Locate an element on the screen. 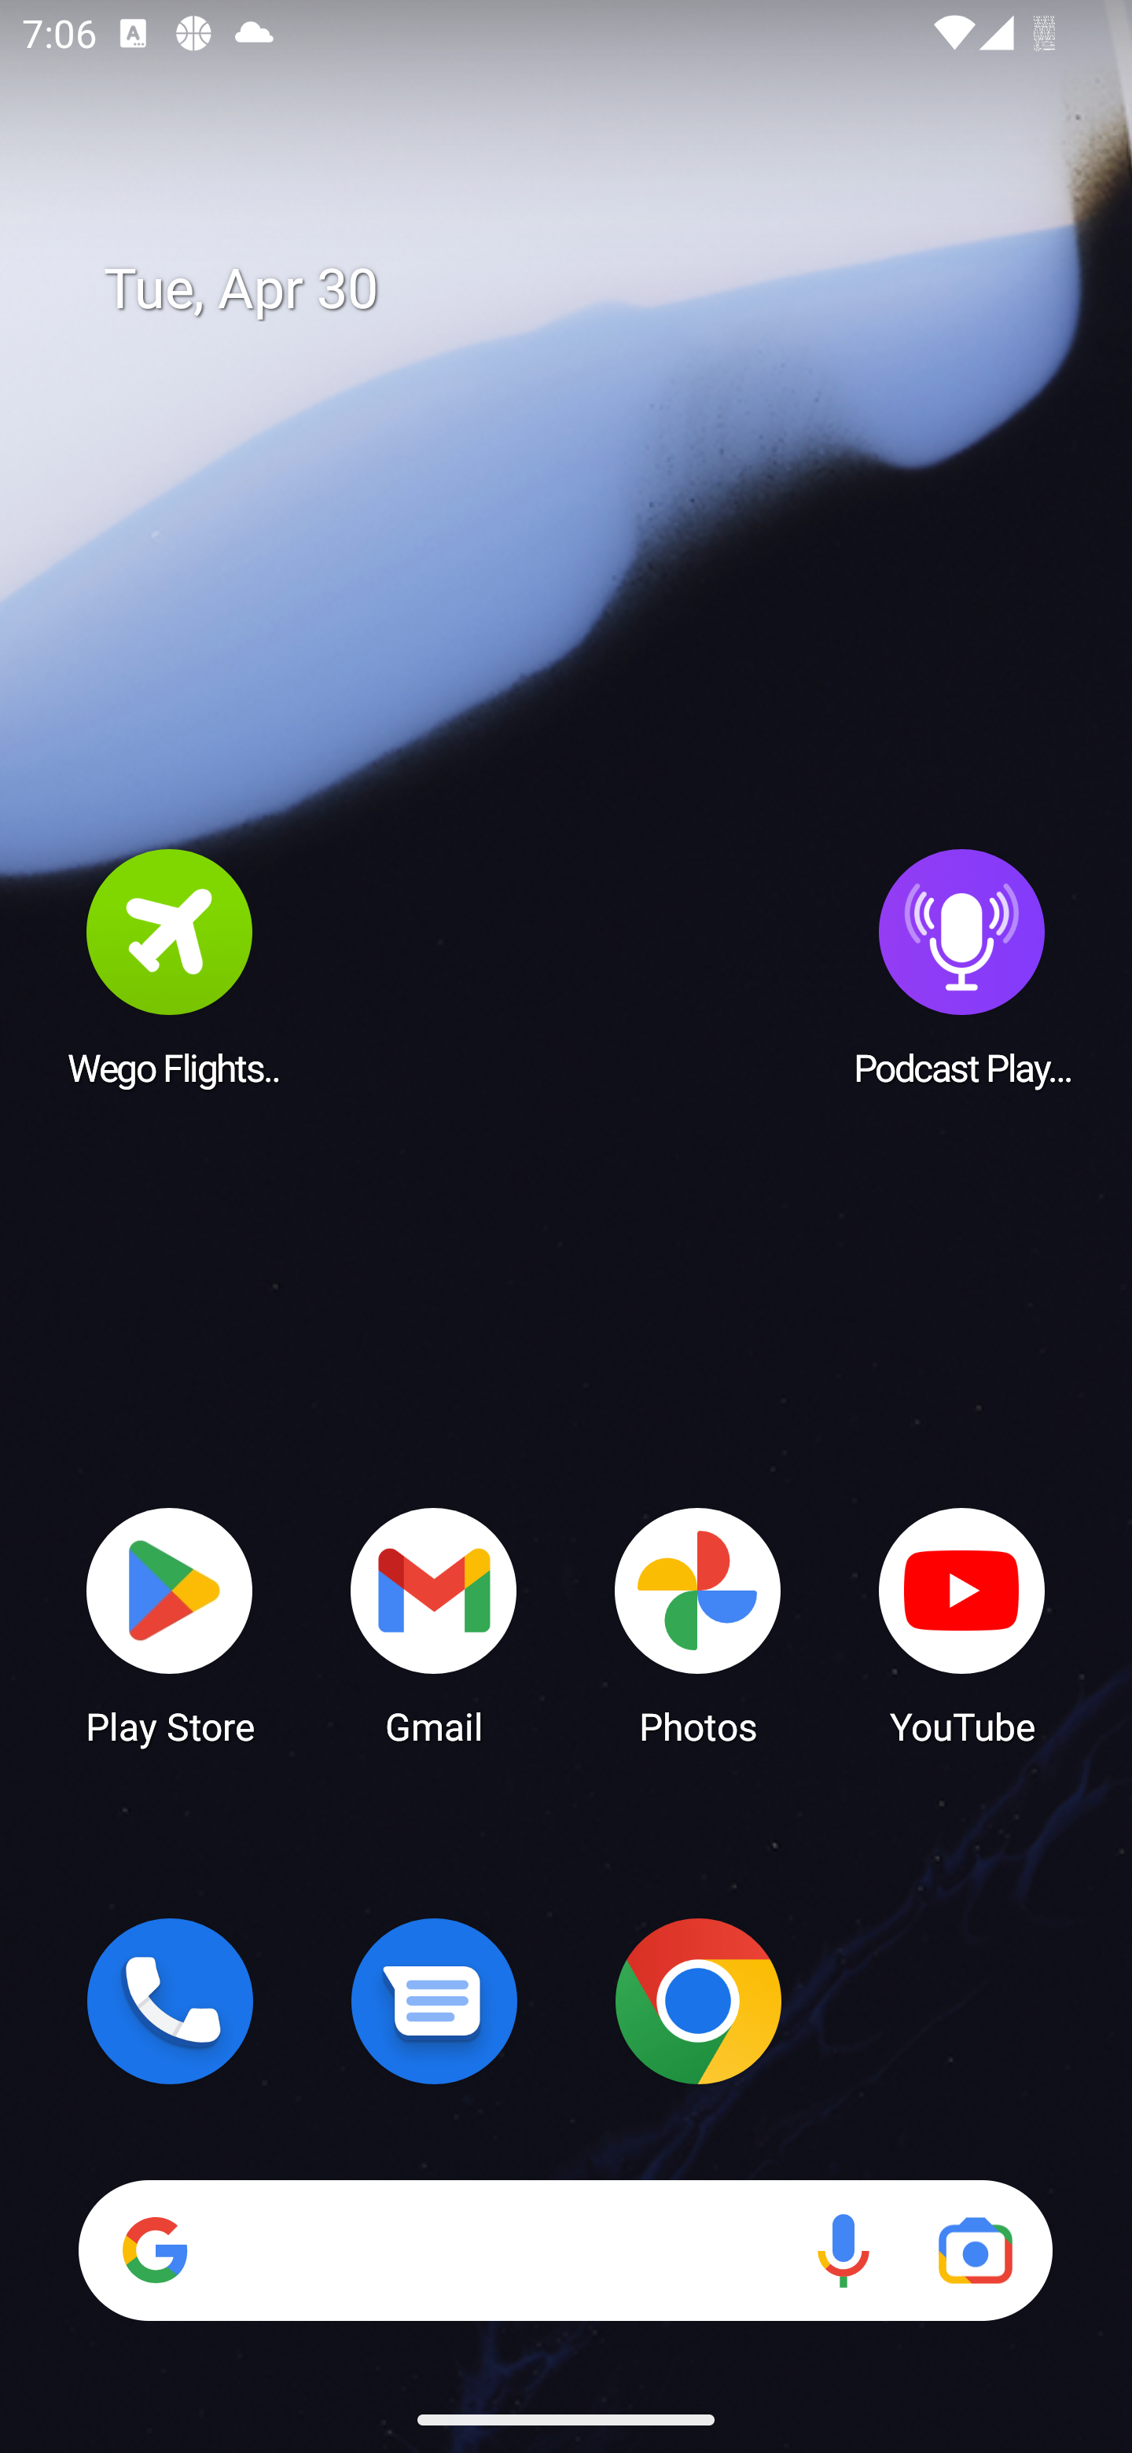 The image size is (1132, 2453). YouTube is located at coordinates (962, 1624).